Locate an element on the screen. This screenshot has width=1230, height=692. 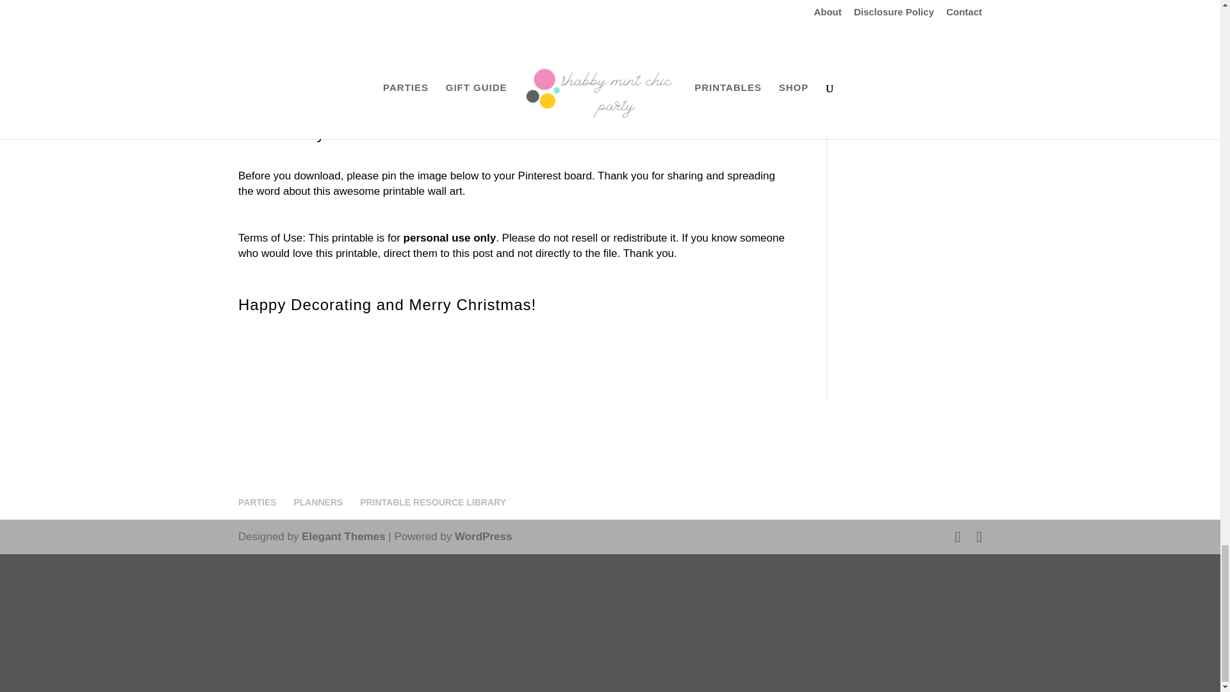
PARTIES is located at coordinates (258, 502).